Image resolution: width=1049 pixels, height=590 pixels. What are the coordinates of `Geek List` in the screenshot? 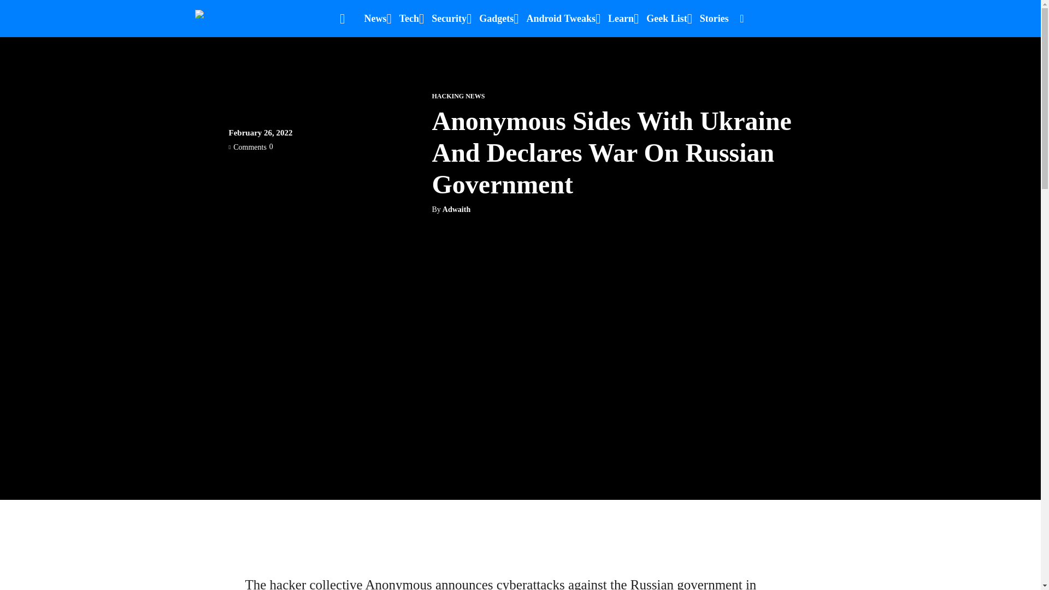 It's located at (667, 19).